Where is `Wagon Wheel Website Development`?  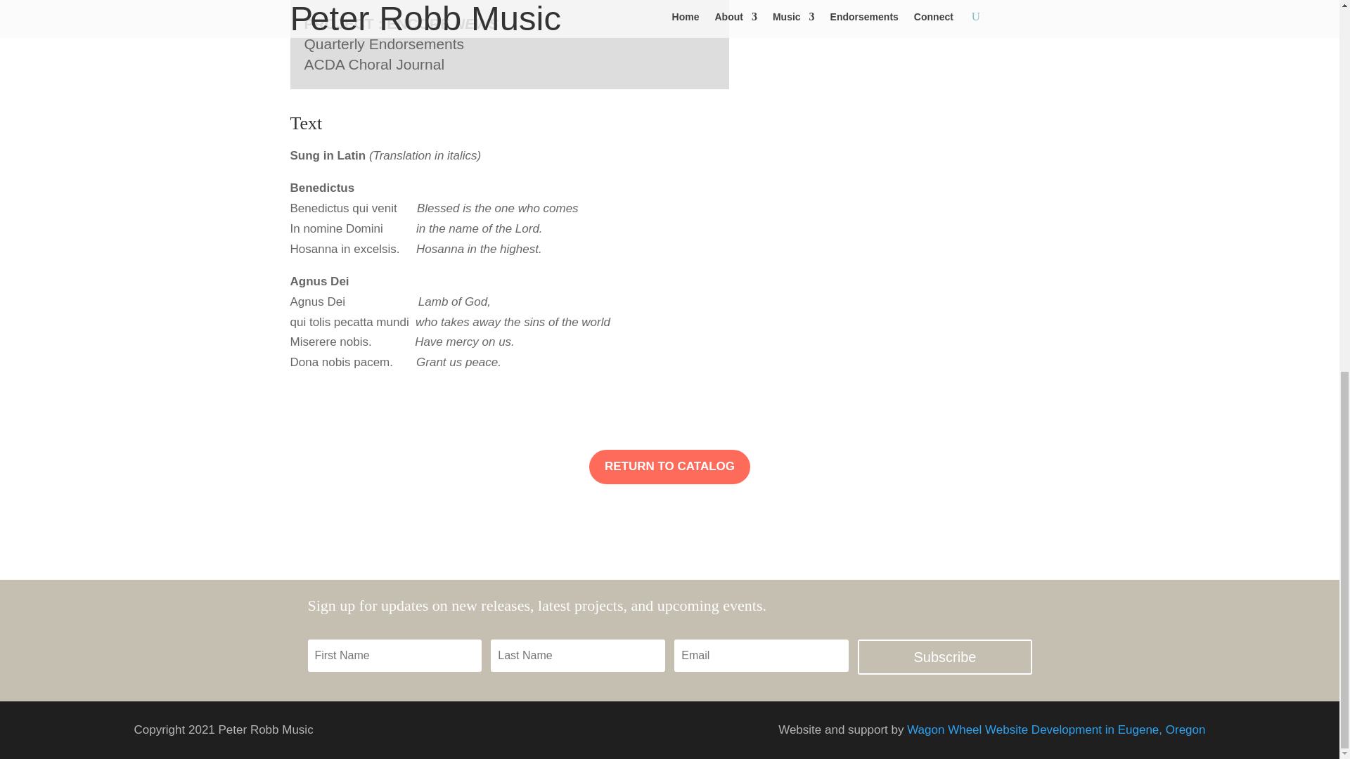 Wagon Wheel Website Development is located at coordinates (1056, 729).